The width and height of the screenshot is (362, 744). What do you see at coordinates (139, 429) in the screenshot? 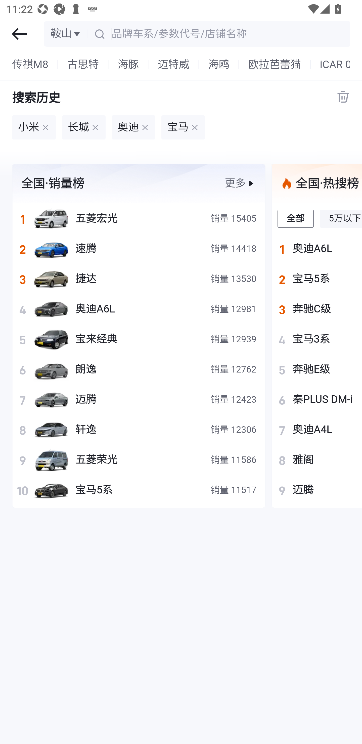
I see `8 轩逸 销量 12306` at bounding box center [139, 429].